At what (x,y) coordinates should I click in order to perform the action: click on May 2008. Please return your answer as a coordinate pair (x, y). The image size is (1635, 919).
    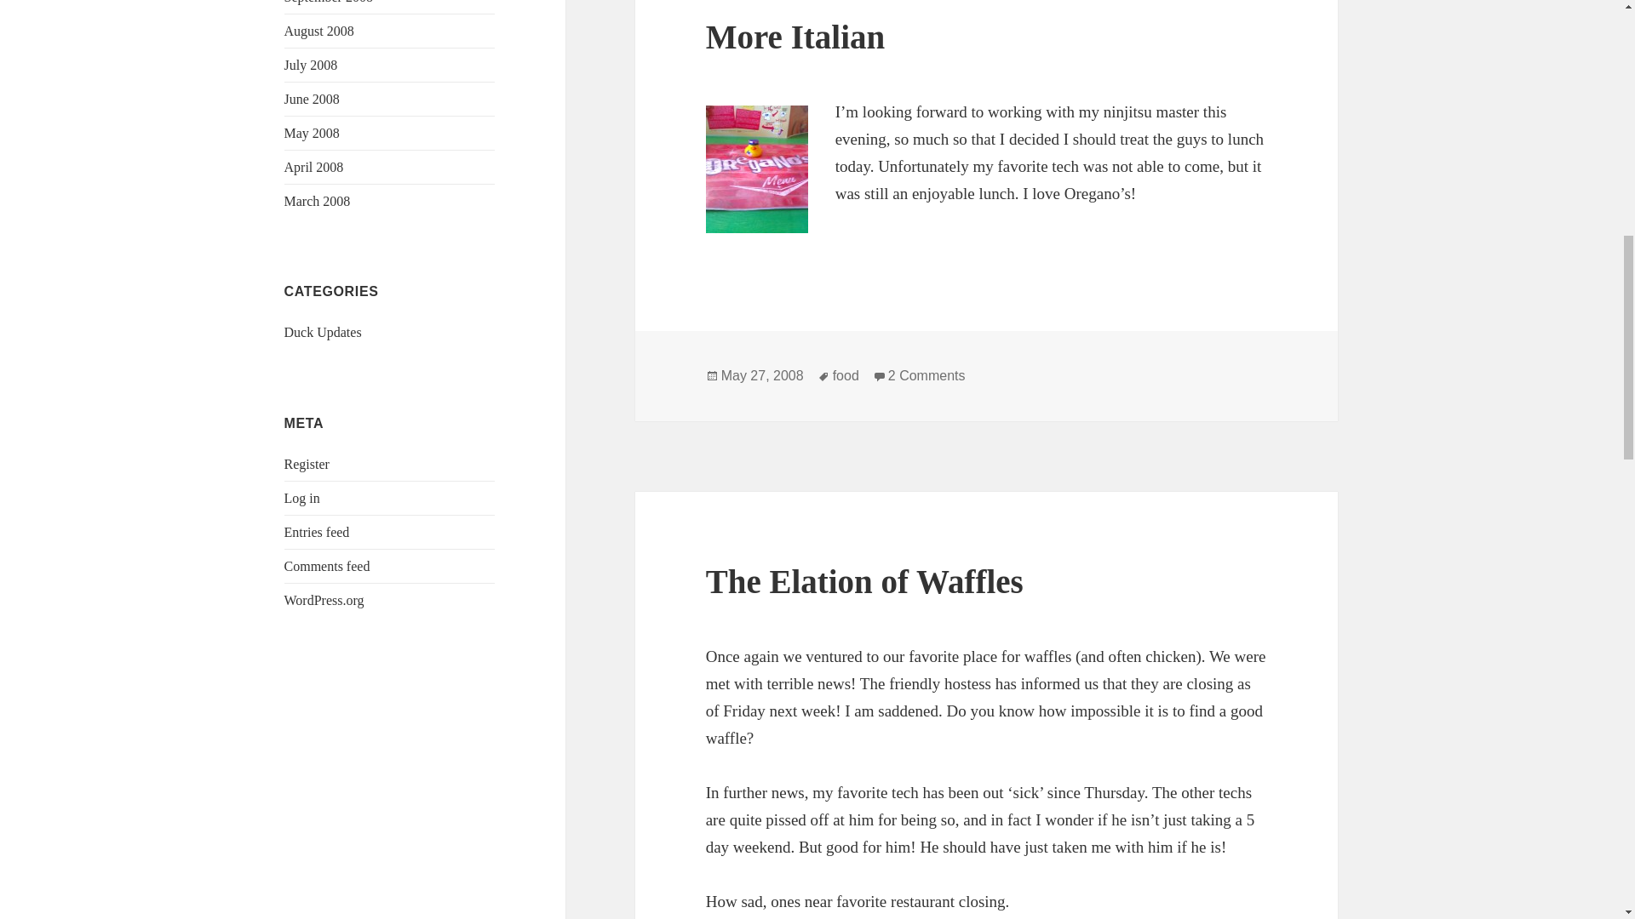
    Looking at the image, I should click on (312, 133).